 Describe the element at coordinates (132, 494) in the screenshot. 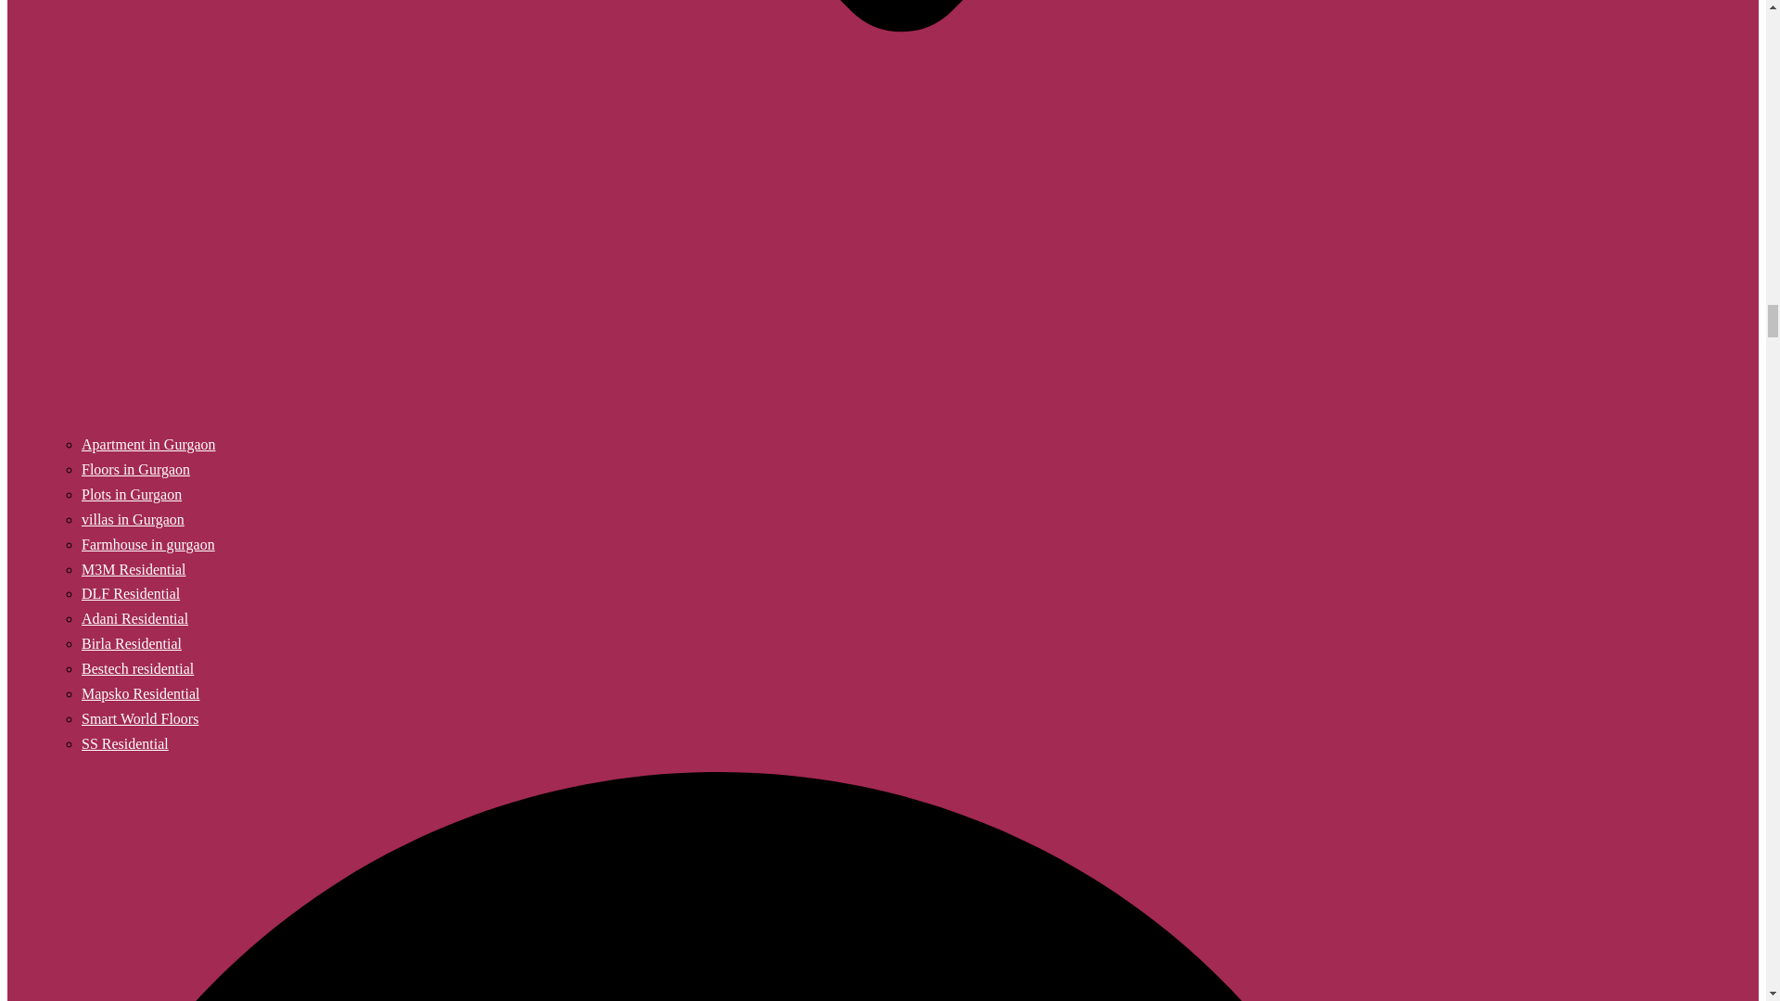

I see `Plots in Gurgaon` at that location.